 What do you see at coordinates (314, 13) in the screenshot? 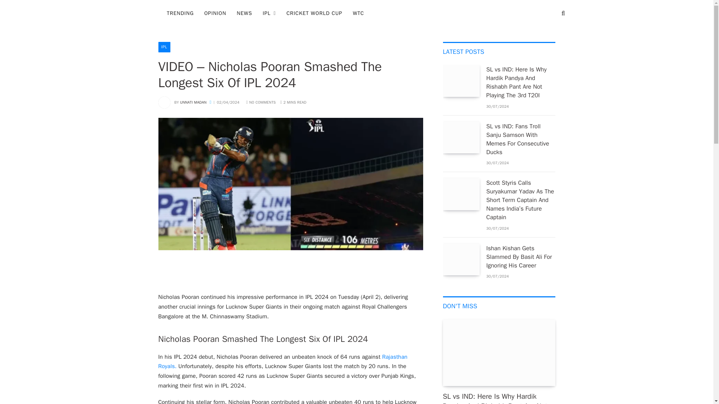
I see `CRICKET WORLD CUP` at bounding box center [314, 13].